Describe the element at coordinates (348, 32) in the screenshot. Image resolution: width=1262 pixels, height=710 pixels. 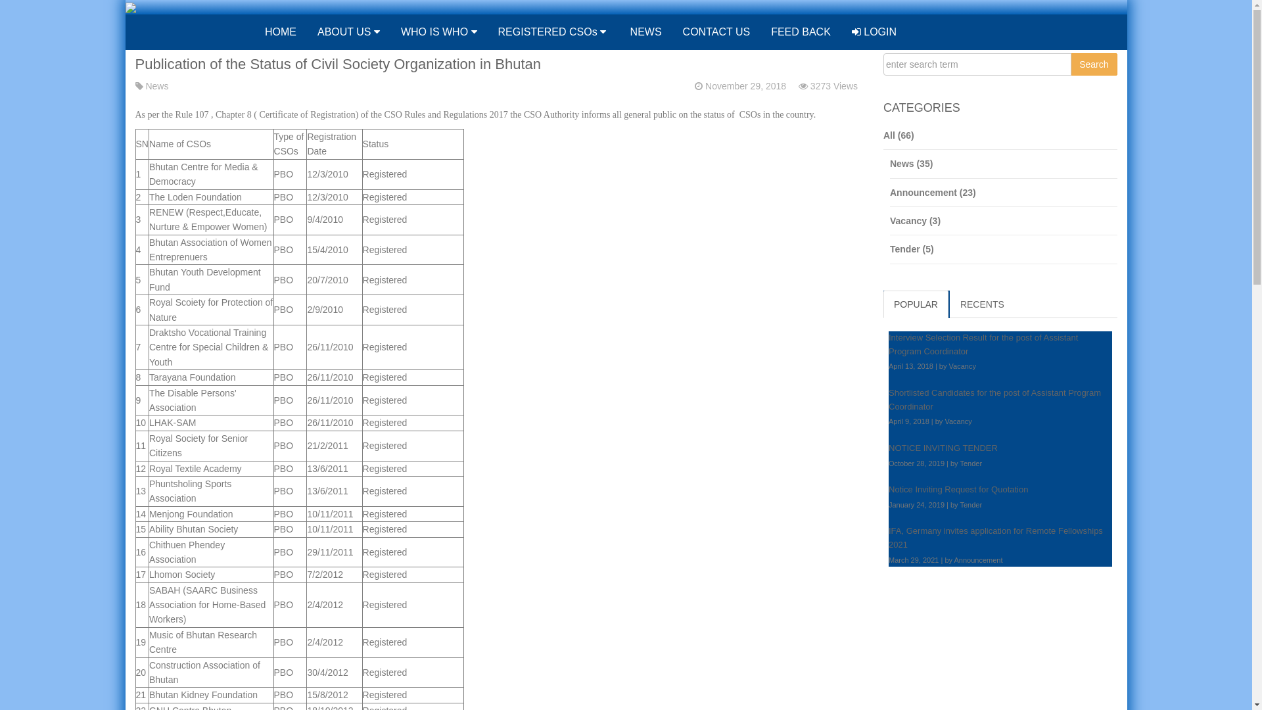
I see `ABOUT US` at that location.